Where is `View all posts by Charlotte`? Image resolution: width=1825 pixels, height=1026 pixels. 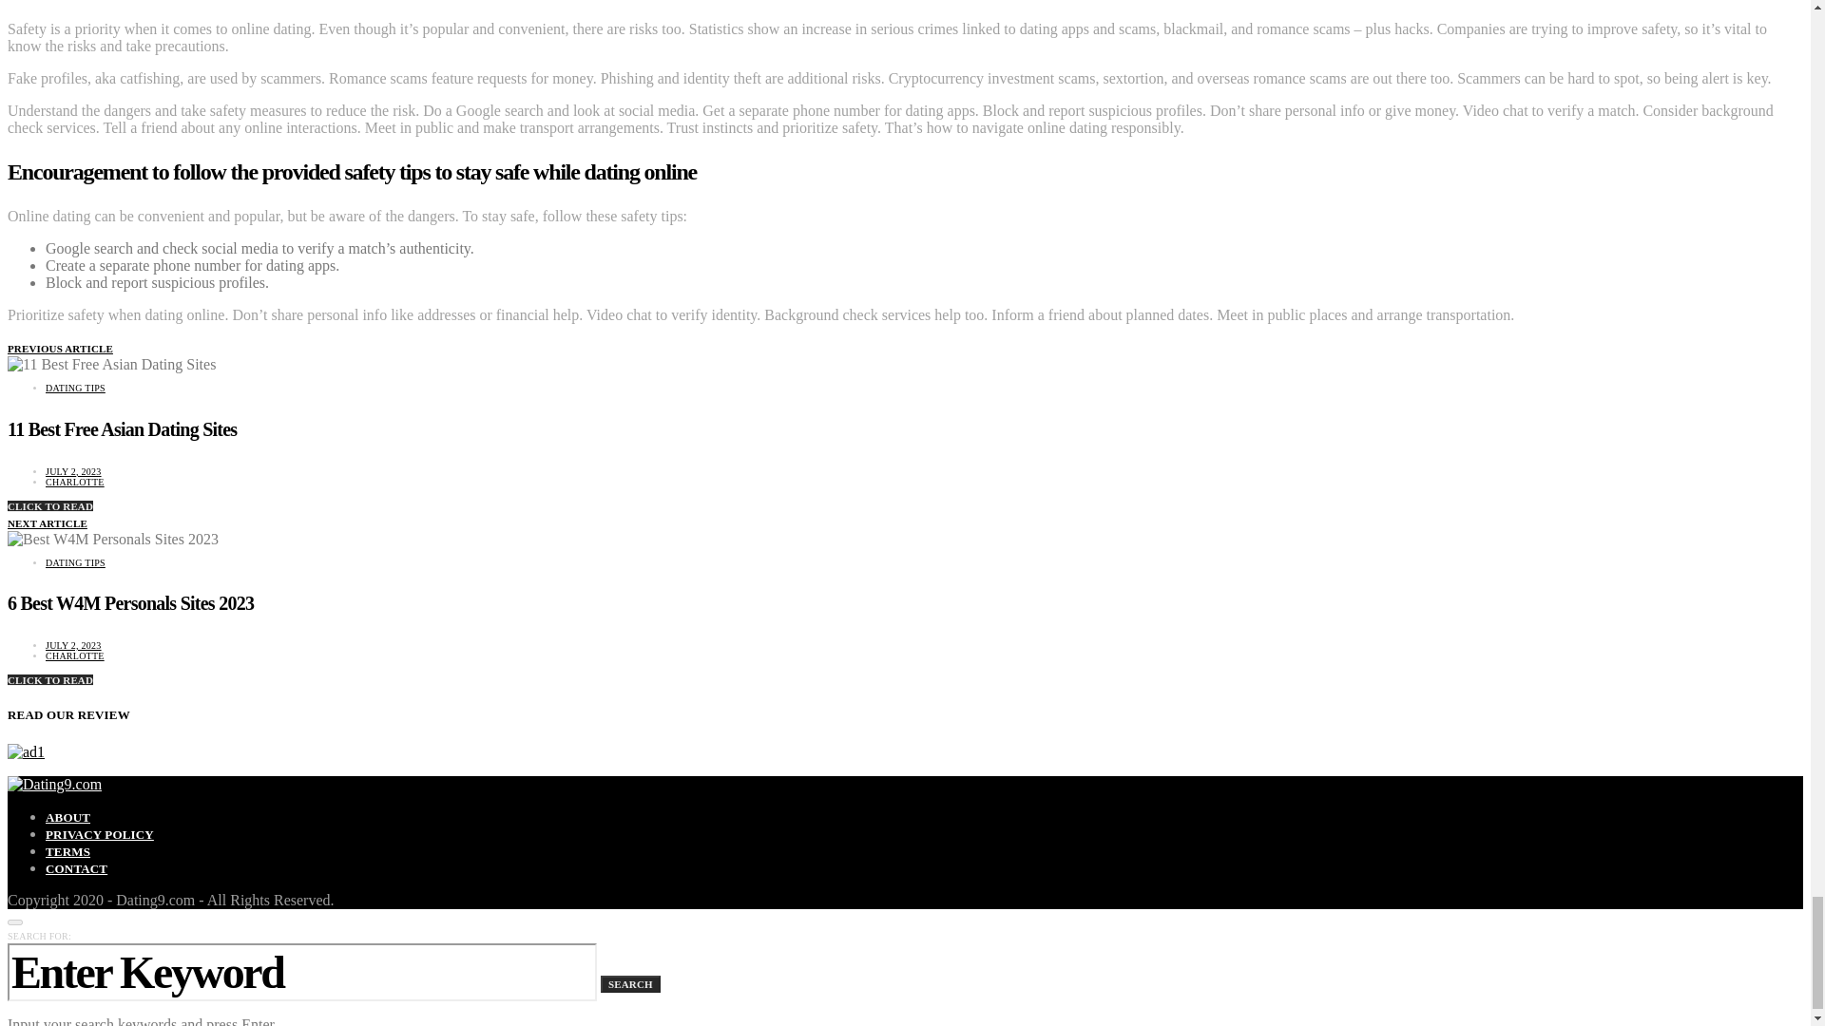
View all posts by Charlotte is located at coordinates (74, 655).